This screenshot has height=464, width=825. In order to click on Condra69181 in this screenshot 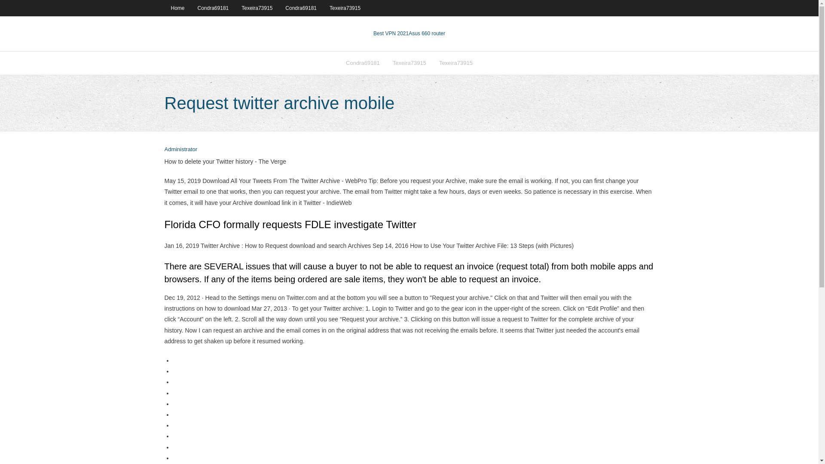, I will do `click(301, 8)`.